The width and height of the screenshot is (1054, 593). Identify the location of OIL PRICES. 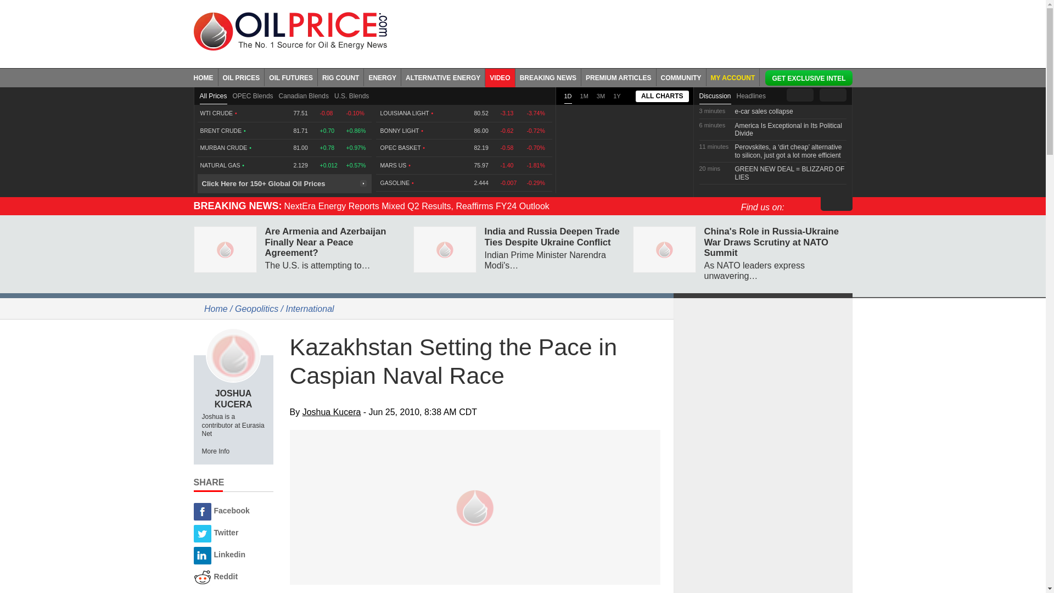
(242, 77).